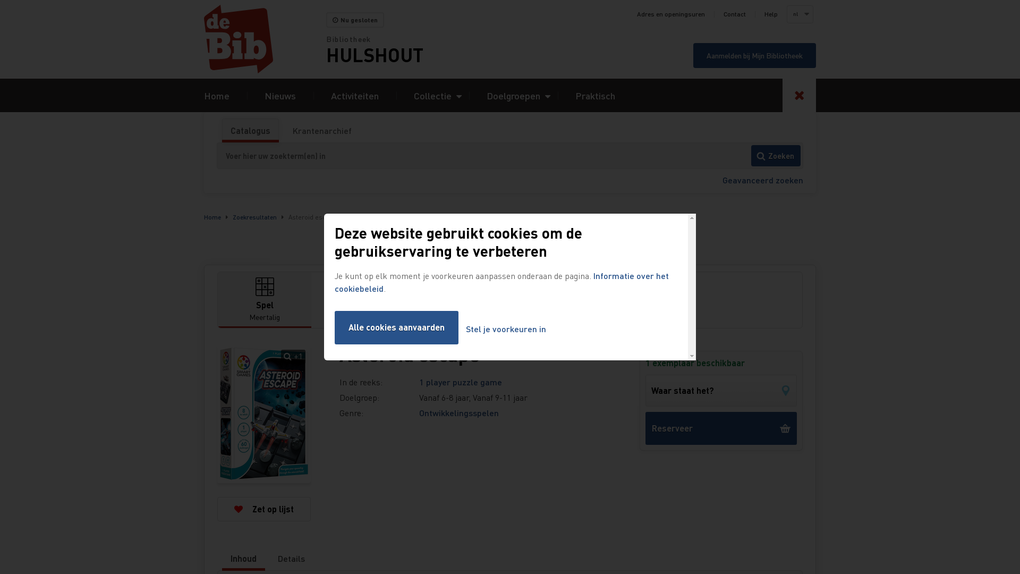 Image resolution: width=1020 pixels, height=574 pixels. I want to click on Geavanceerd zoeken, so click(763, 180).